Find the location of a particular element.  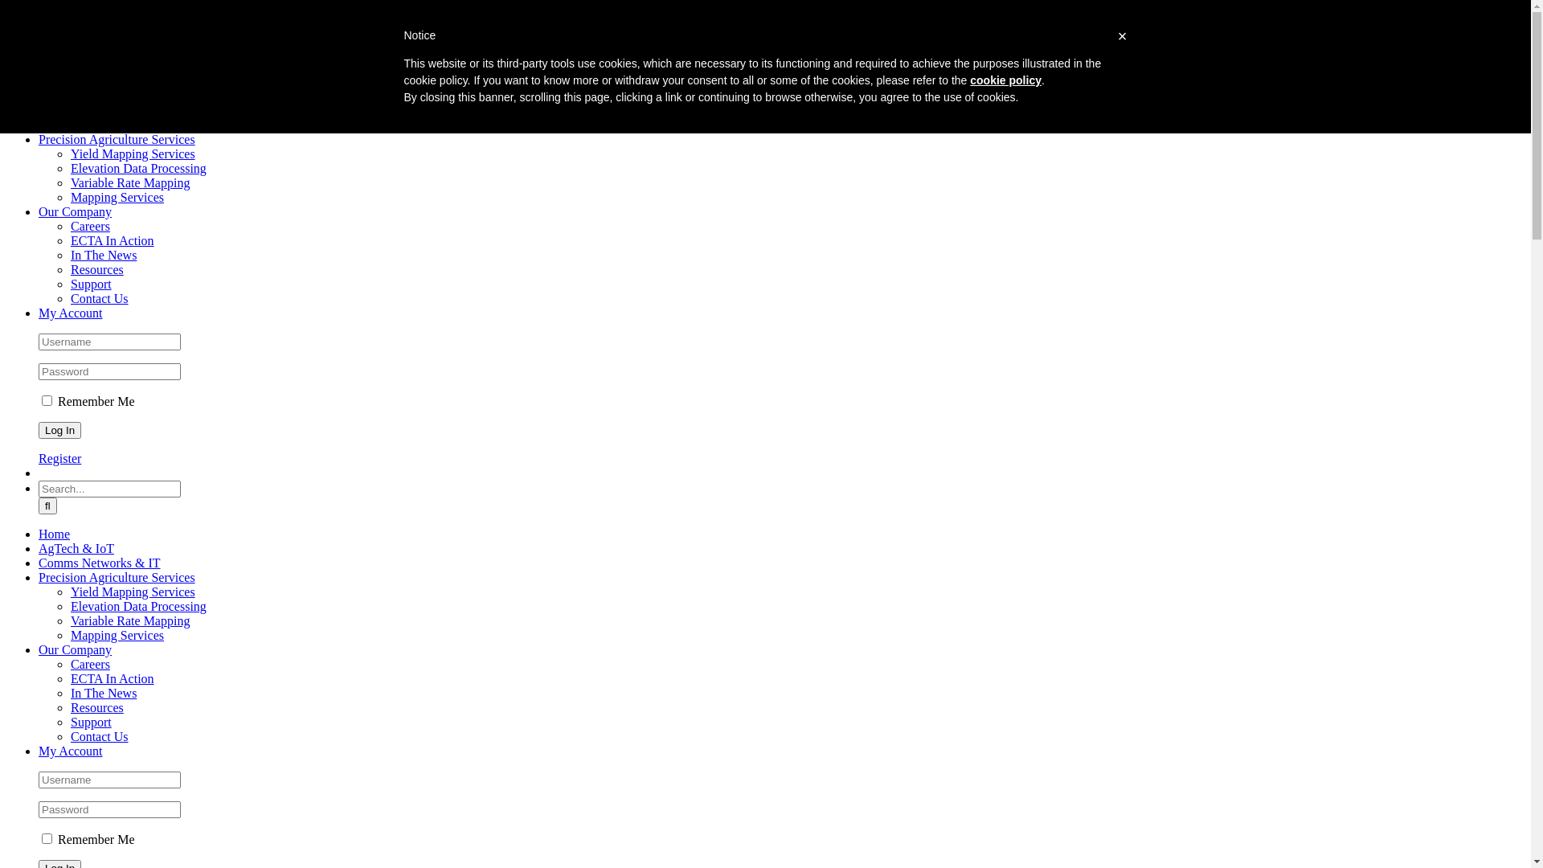

Precision Agriculture Services is located at coordinates (117, 577).